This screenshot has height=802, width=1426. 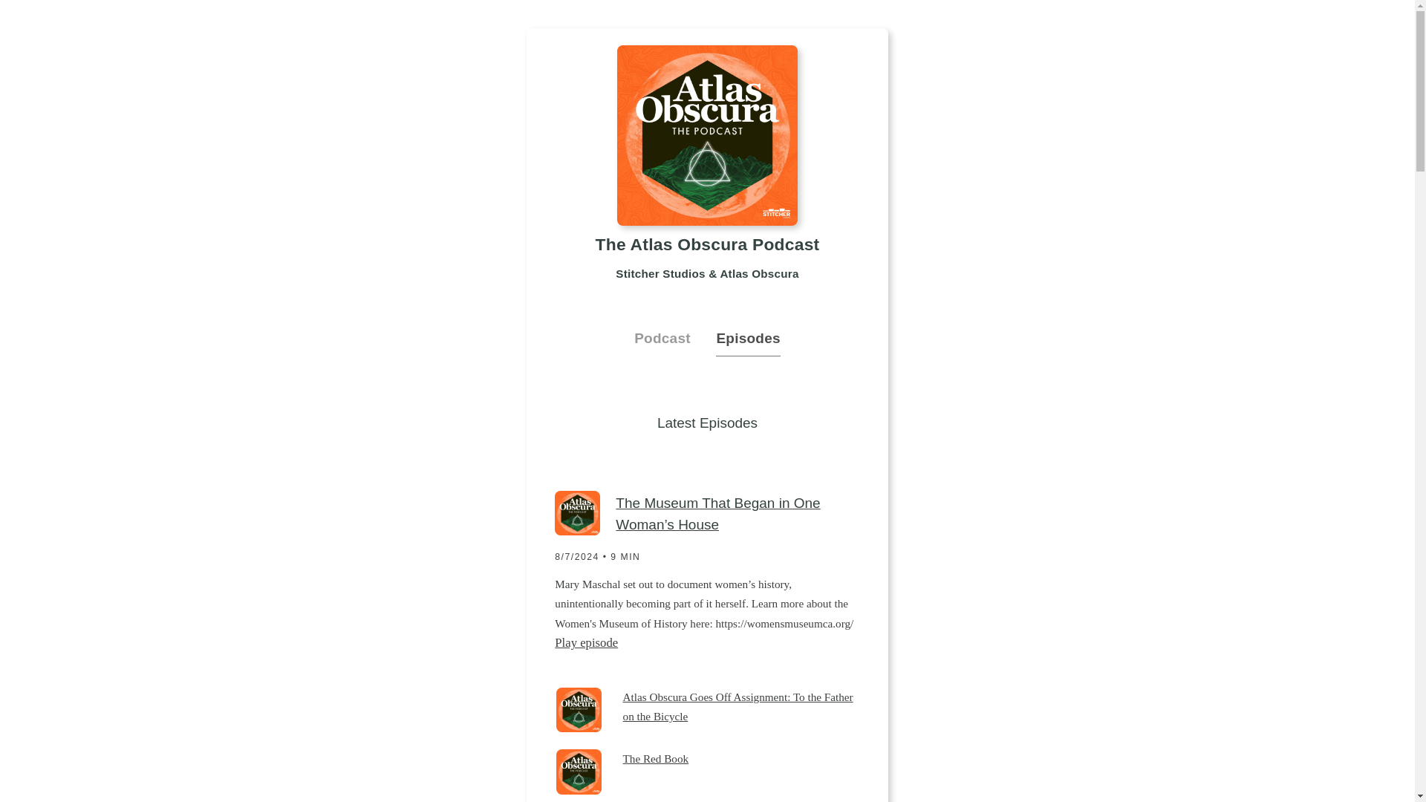 I want to click on Play episode, so click(x=585, y=642).